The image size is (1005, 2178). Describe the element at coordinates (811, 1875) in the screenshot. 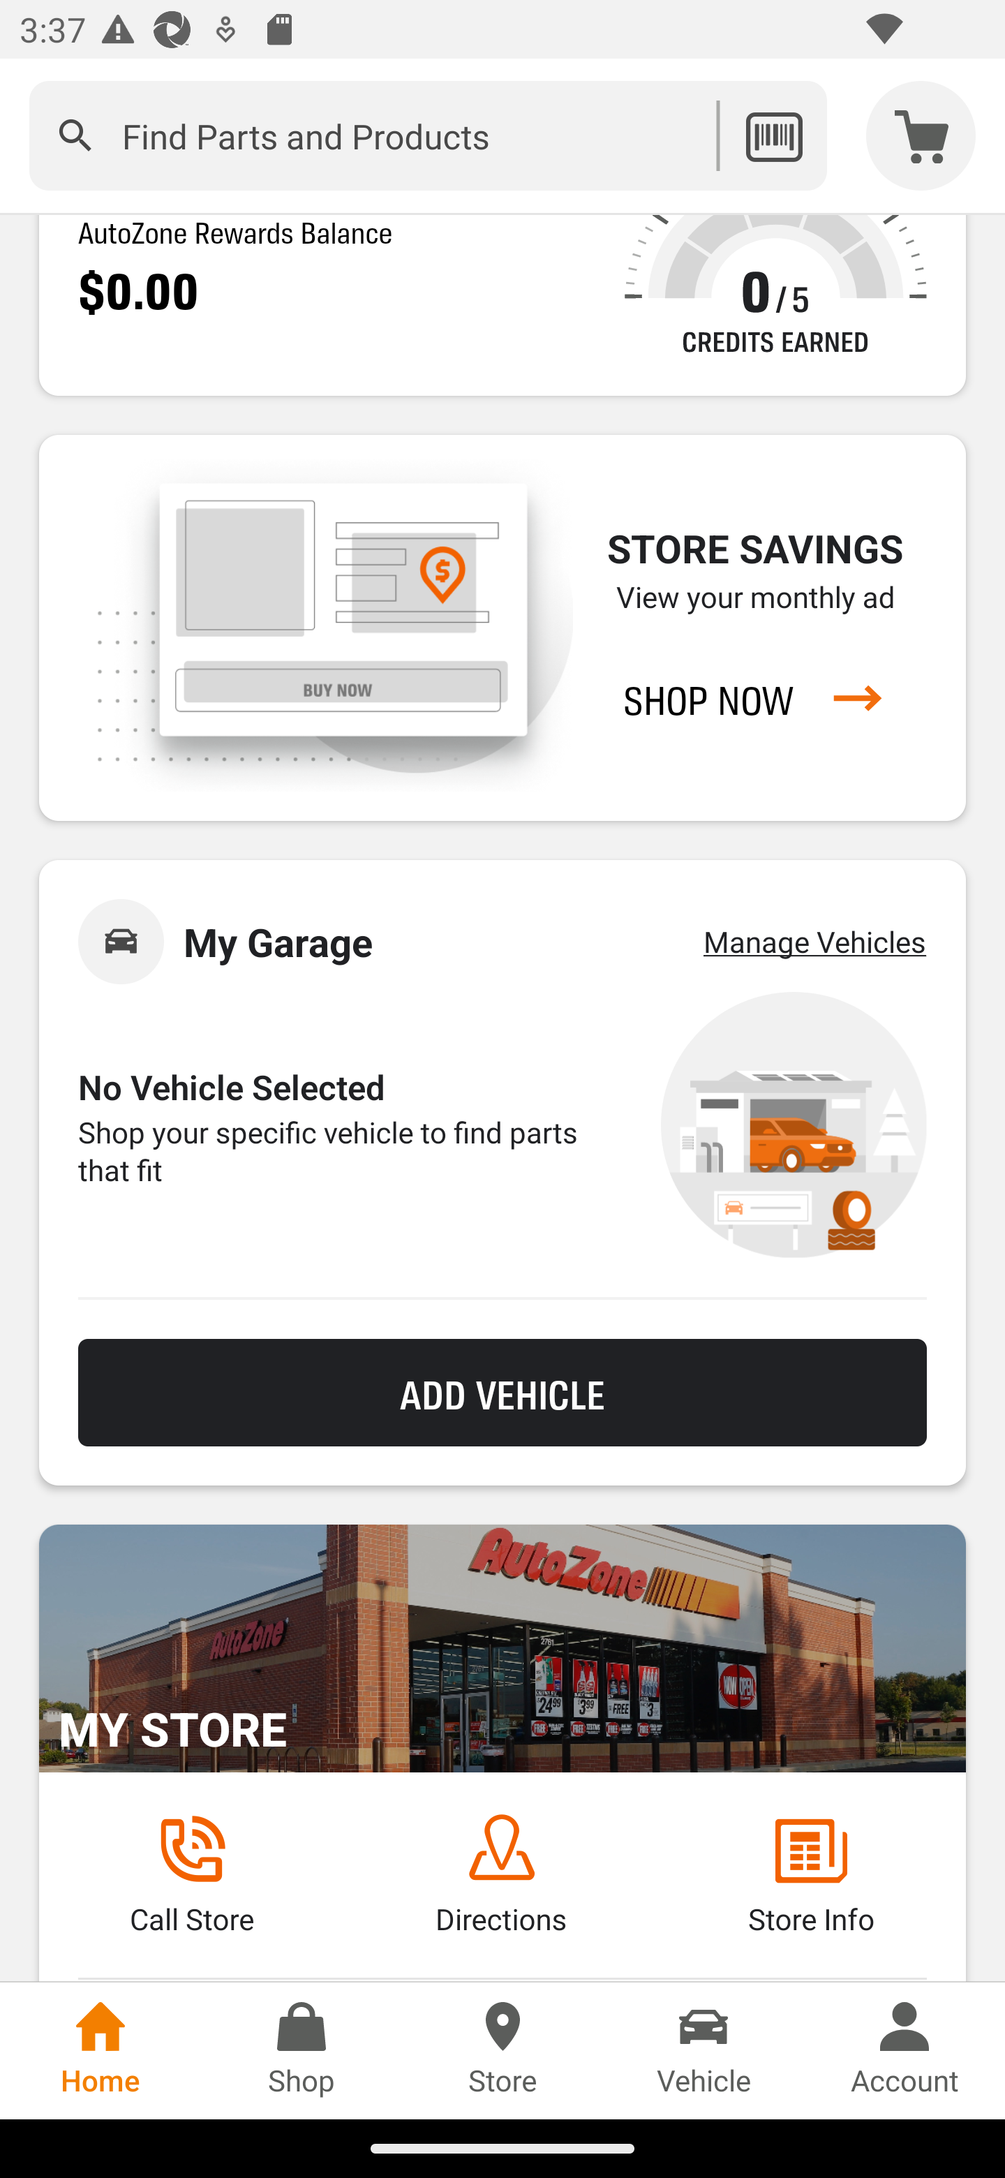

I see `Store Info  Store Info` at that location.